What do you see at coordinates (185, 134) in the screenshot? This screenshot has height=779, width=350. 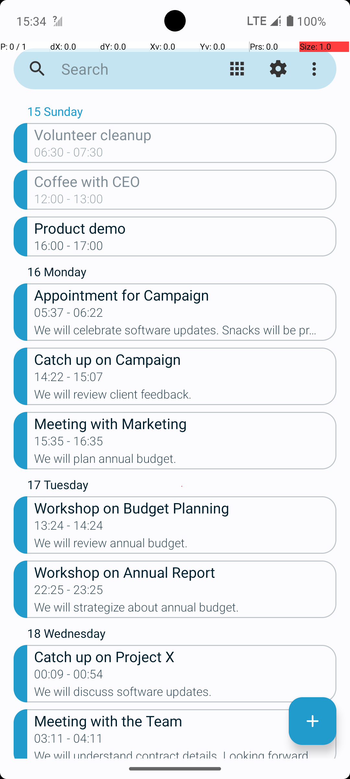 I see `Volunteer cleanup` at bounding box center [185, 134].